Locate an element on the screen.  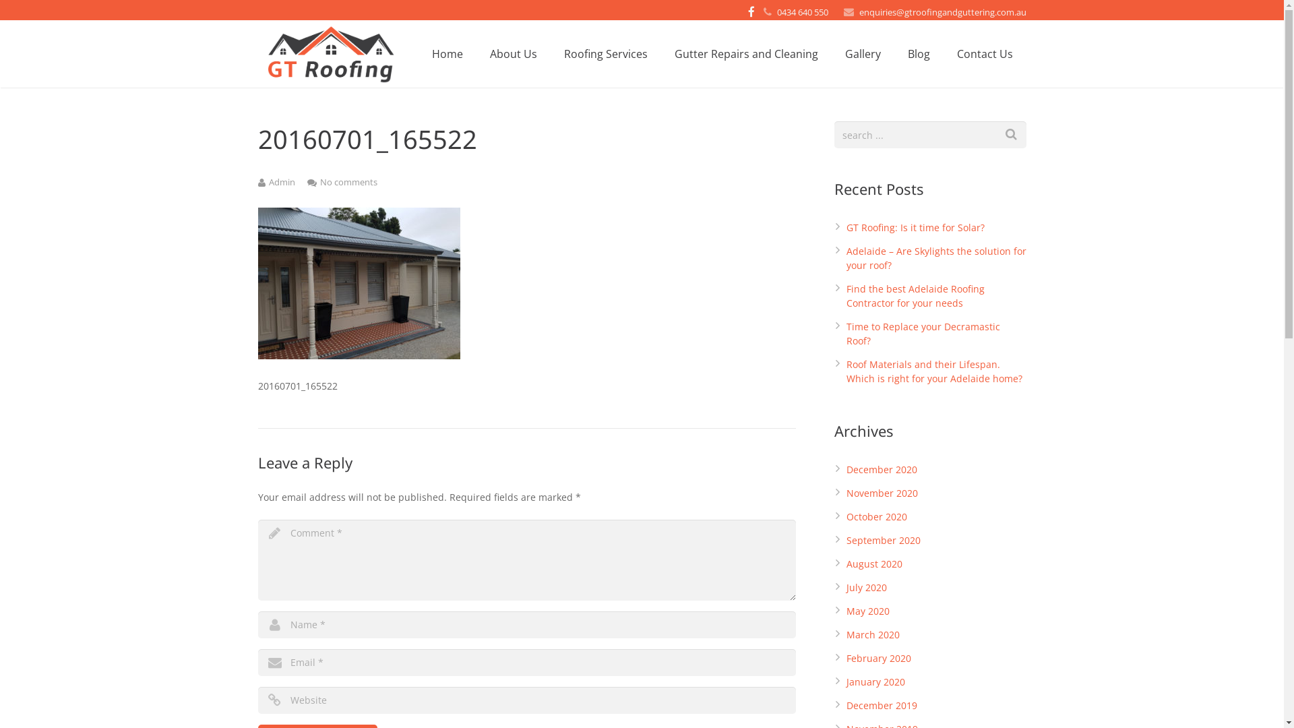
About Us is located at coordinates (513, 54).